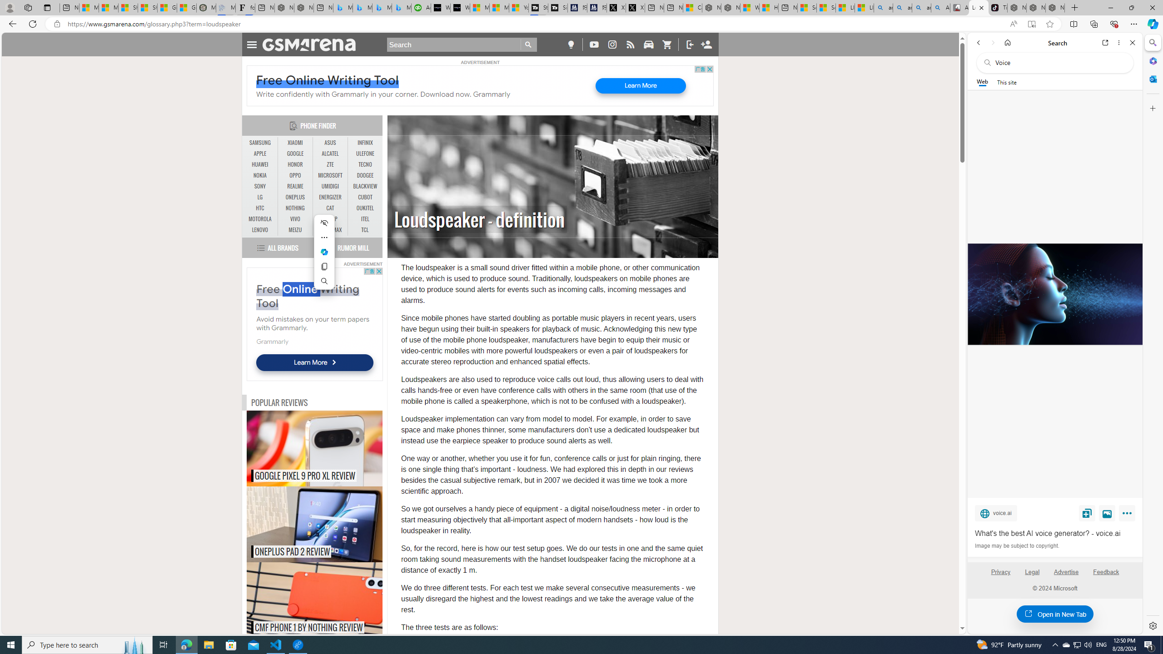 The image size is (1163, 654). Describe the element at coordinates (1017, 545) in the screenshot. I see `Image may be subject to copyright.` at that location.